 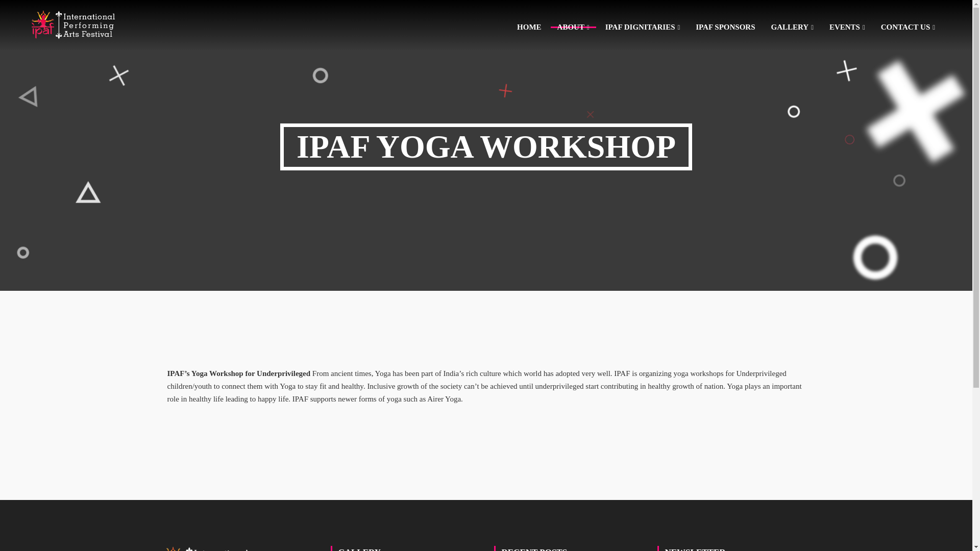 What do you see at coordinates (529, 27) in the screenshot?
I see `Home` at bounding box center [529, 27].